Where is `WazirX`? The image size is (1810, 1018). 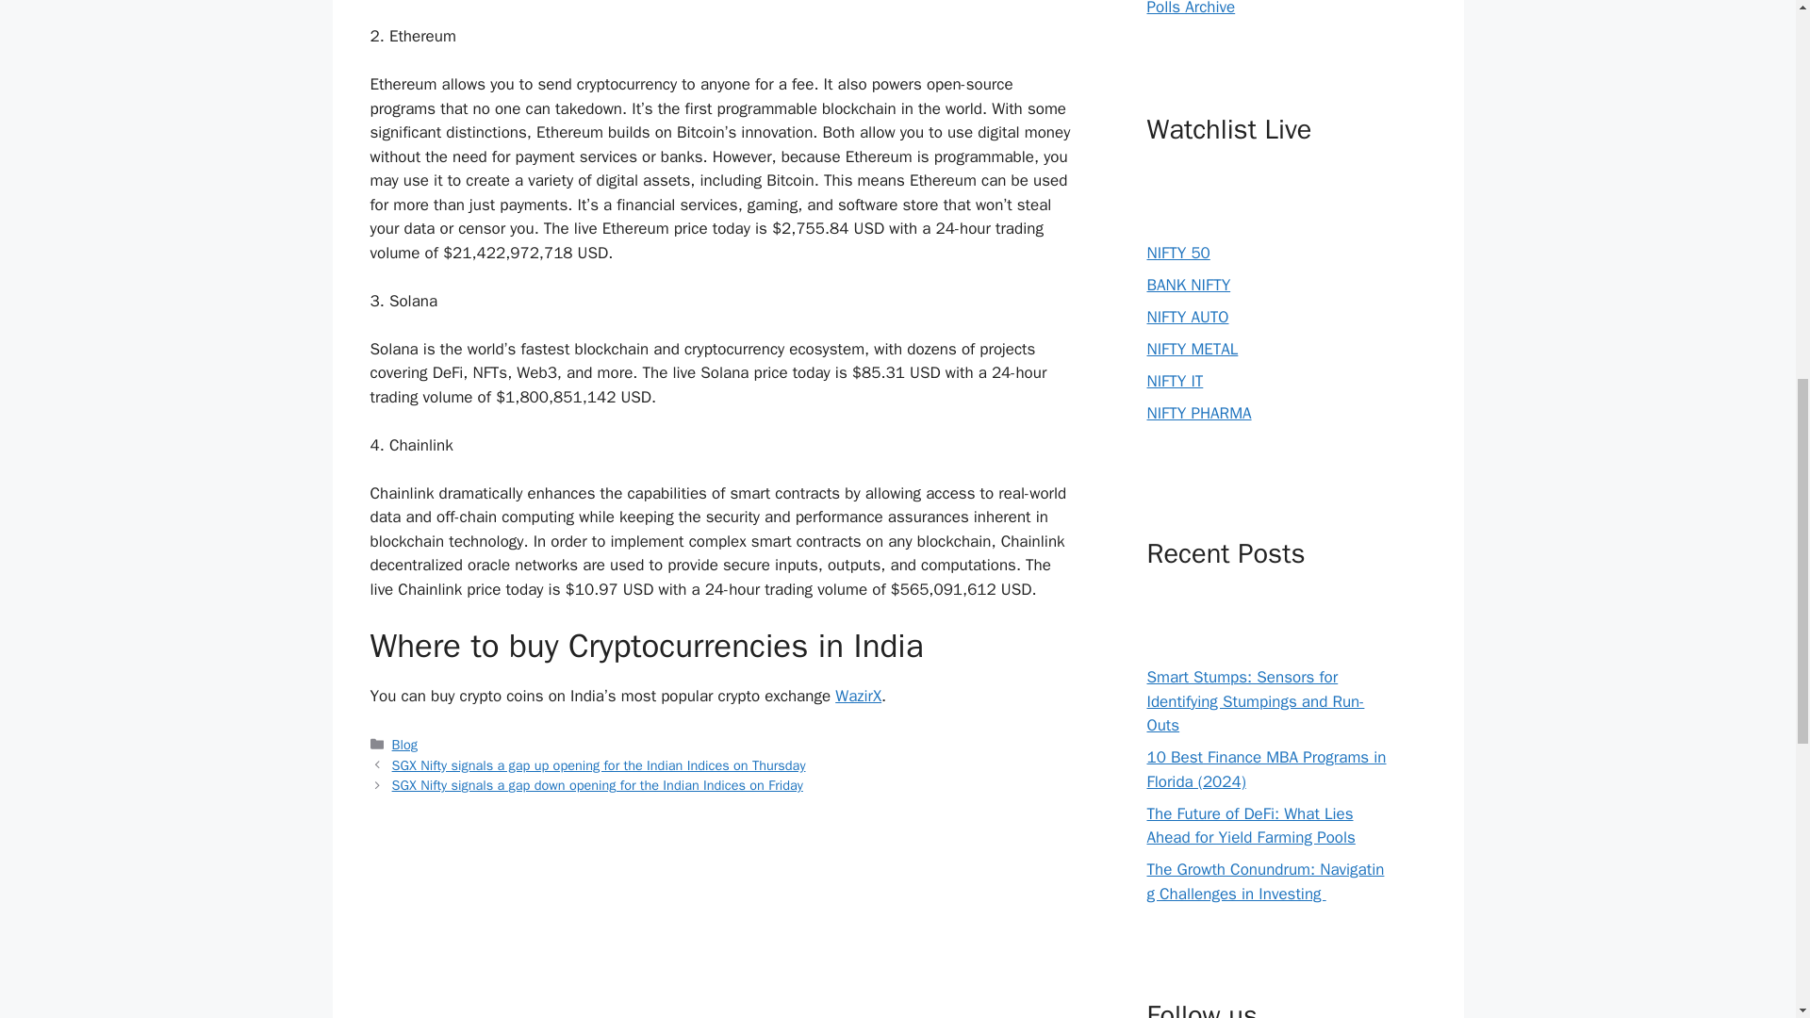
WazirX is located at coordinates (858, 696).